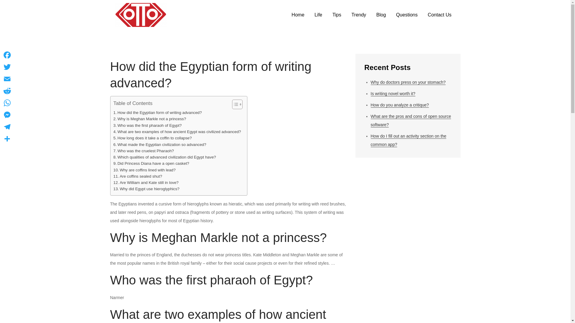 This screenshot has height=323, width=575. Describe the element at coordinates (151, 163) in the screenshot. I see `Did Princess Diana have a open casket?` at that location.